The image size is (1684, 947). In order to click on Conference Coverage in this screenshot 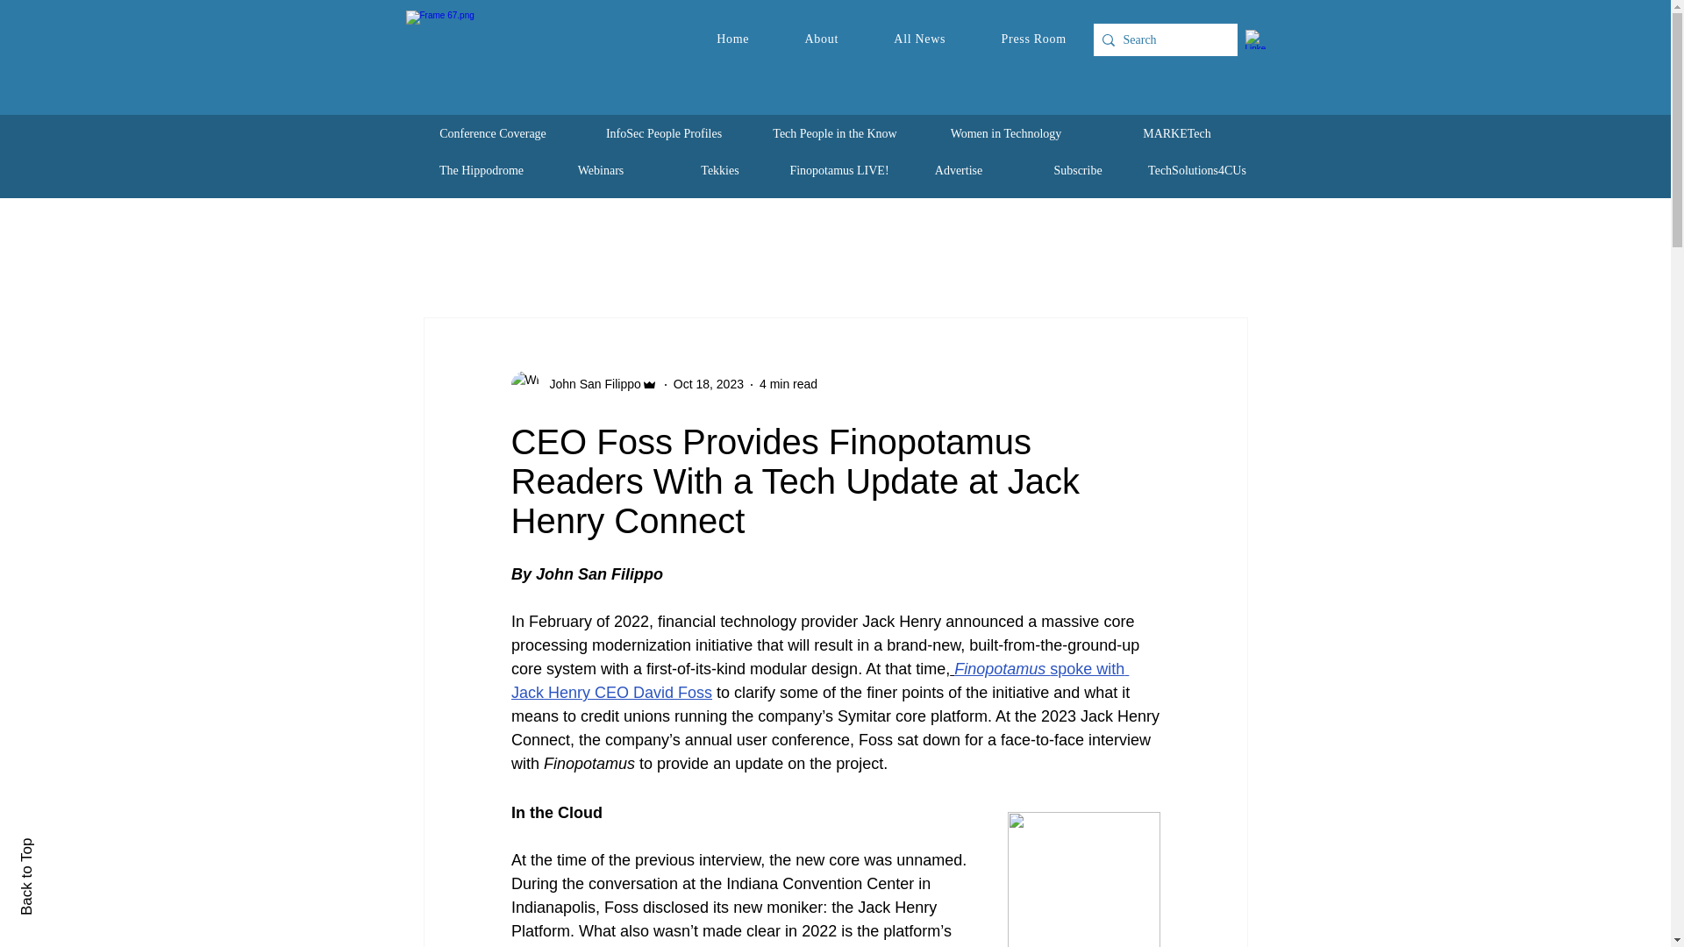, I will do `click(493, 133)`.